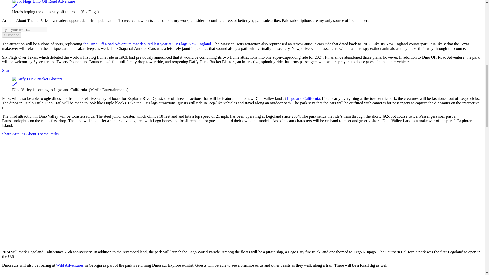 This screenshot has height=275, width=489. I want to click on Wild Adventures, so click(70, 265).